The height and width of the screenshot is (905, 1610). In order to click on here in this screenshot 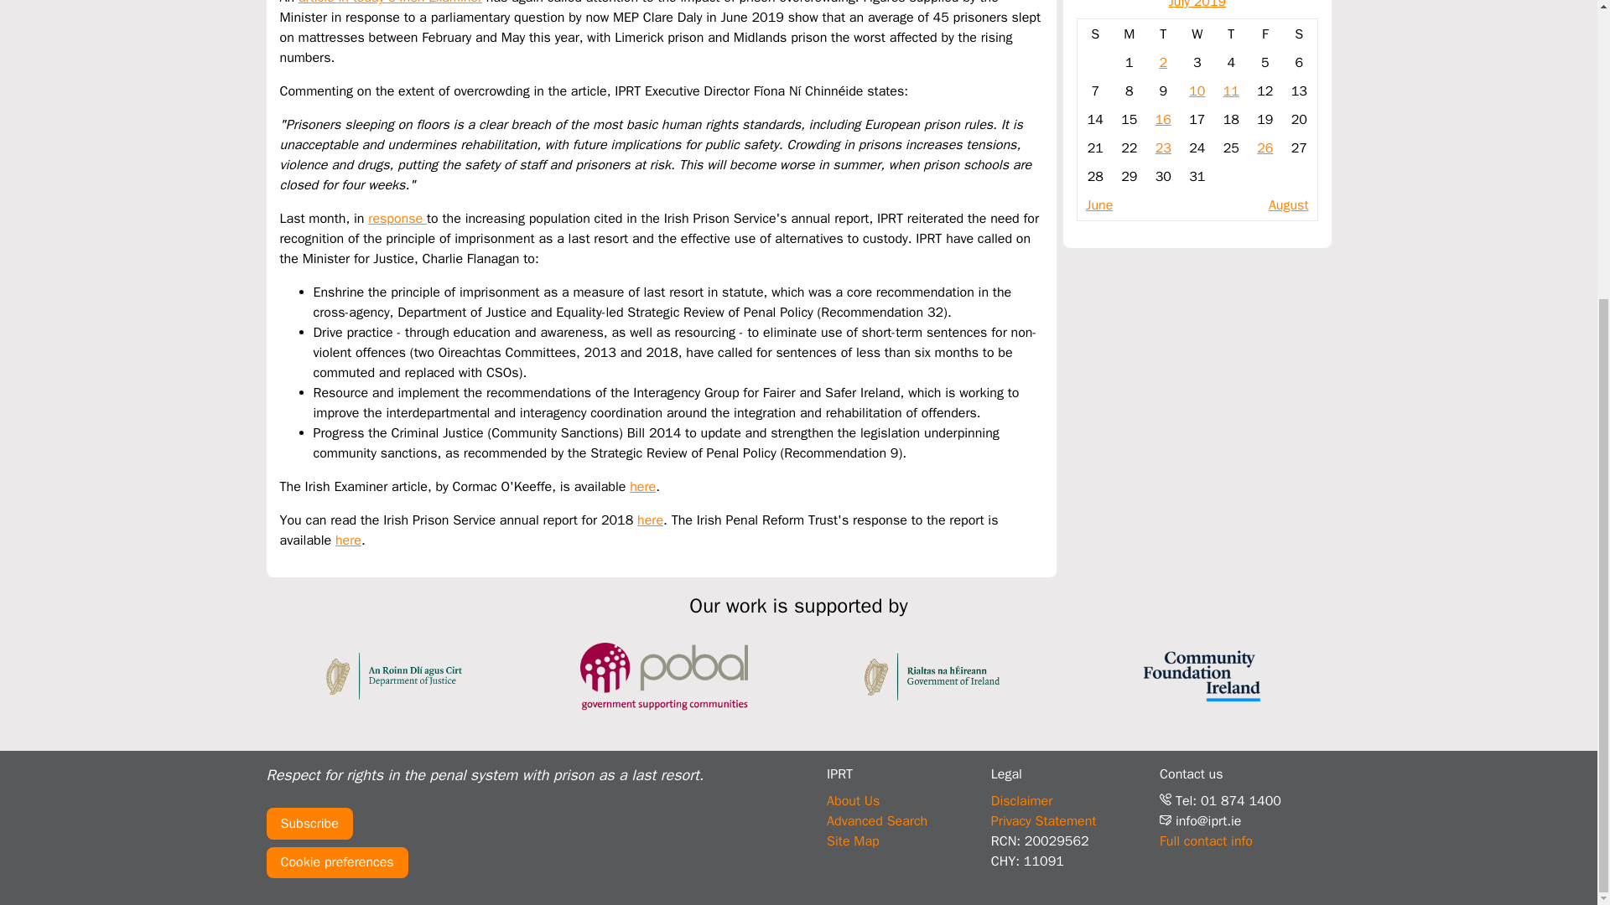, I will do `click(642, 486)`.